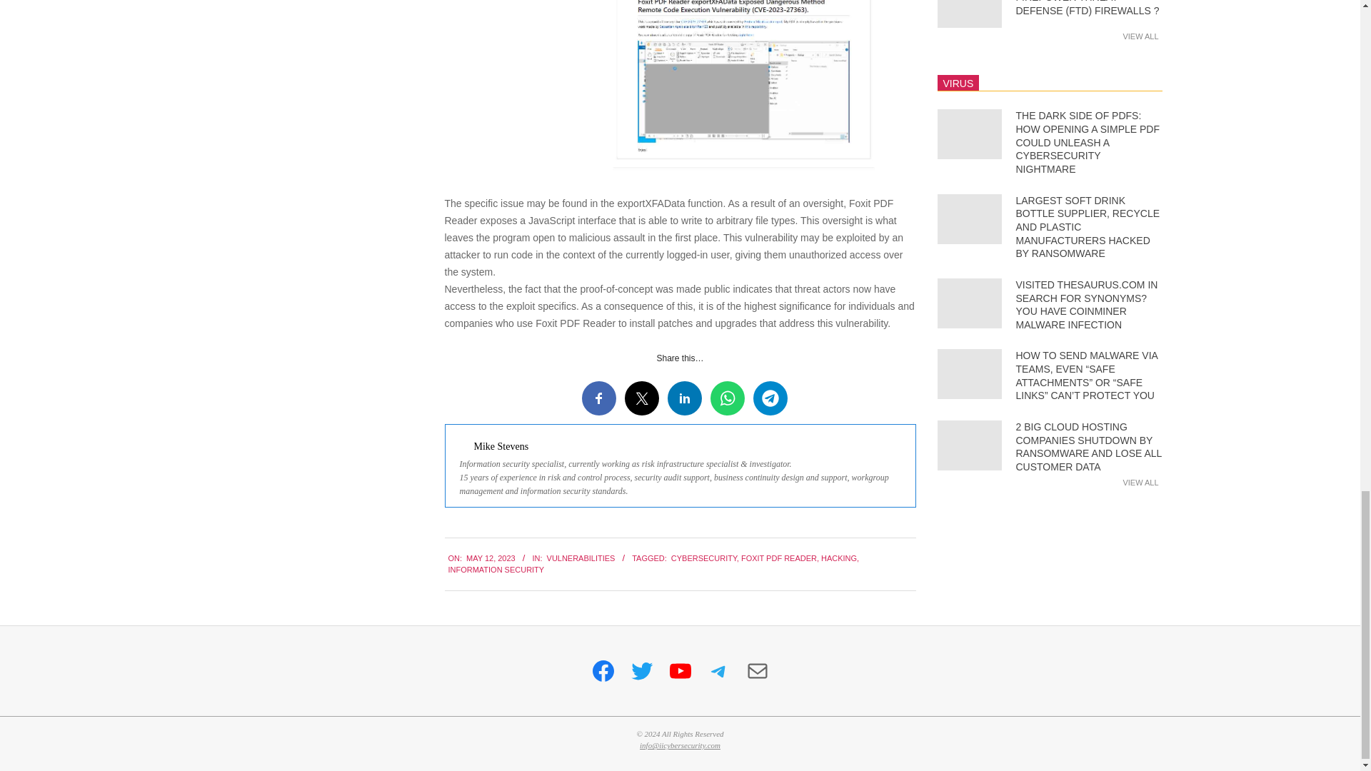 The width and height of the screenshot is (1371, 771). Describe the element at coordinates (490, 558) in the screenshot. I see `Friday, May 12, 2023, 5:12 pm` at that location.